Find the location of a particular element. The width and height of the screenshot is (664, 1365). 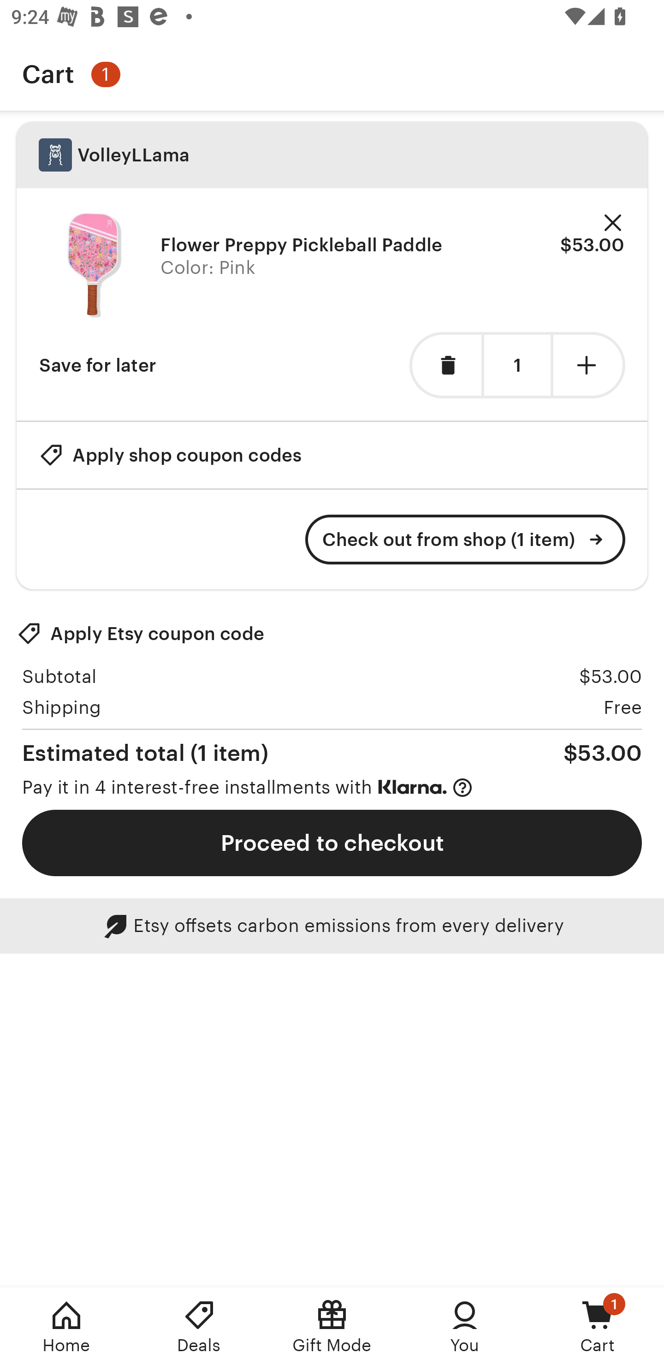

Add one unit to cart is located at coordinates (589, 365).